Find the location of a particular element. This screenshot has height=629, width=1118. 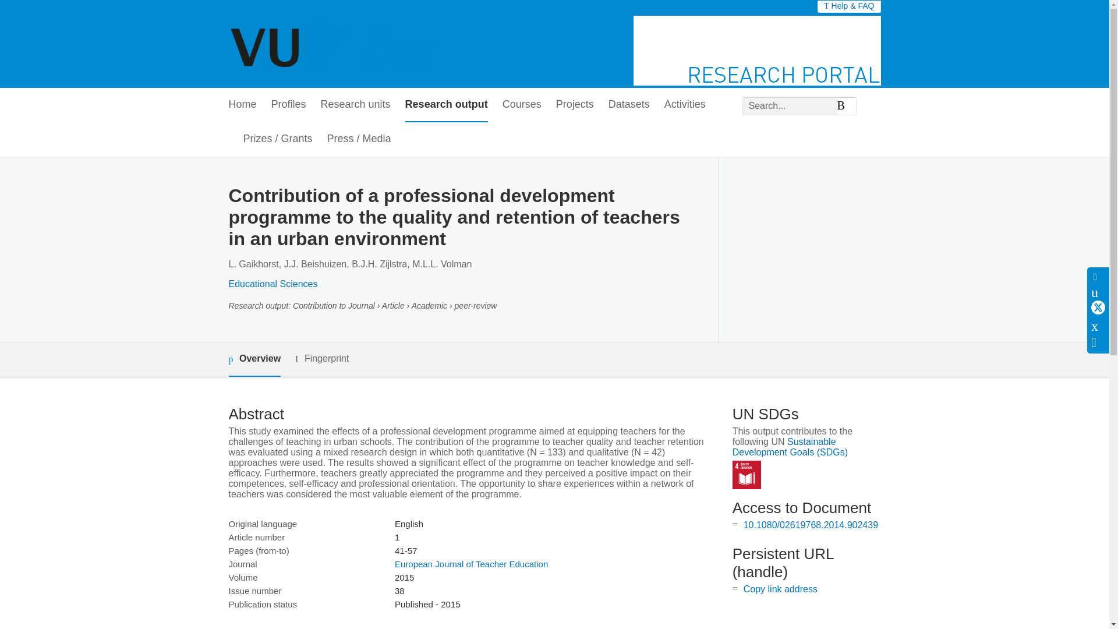

Activities is located at coordinates (685, 105).